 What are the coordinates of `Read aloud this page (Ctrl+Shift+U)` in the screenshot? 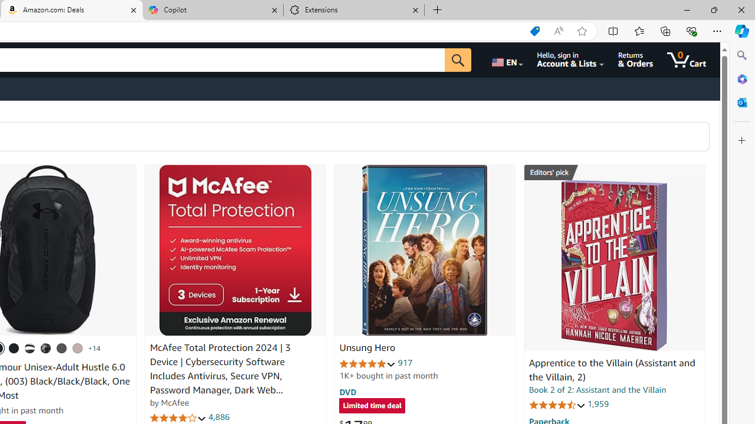 It's located at (558, 31).